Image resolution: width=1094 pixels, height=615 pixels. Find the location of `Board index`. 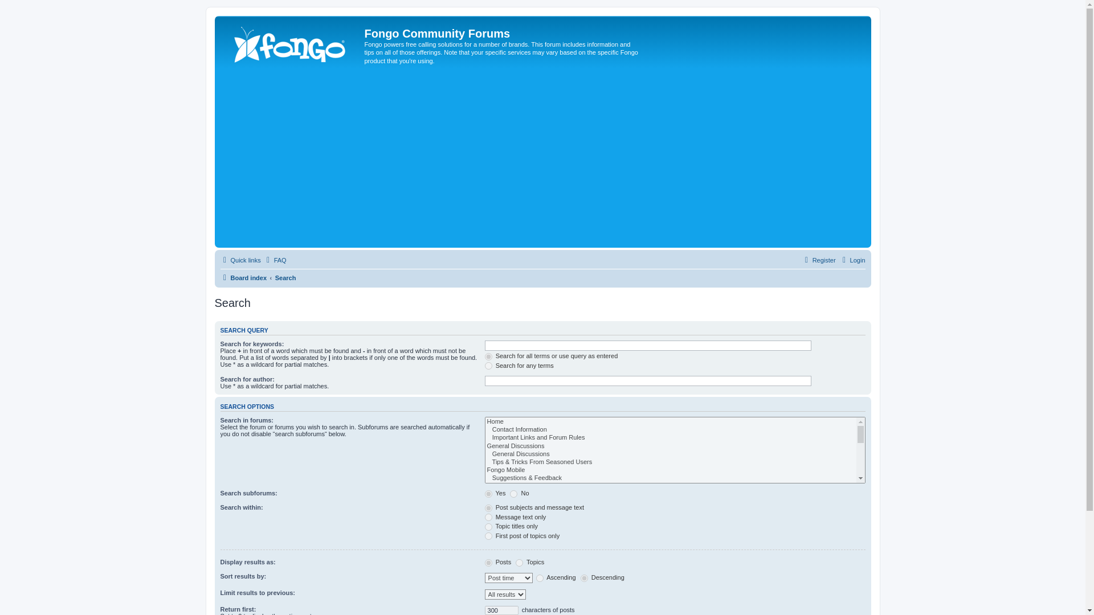

Board index is located at coordinates (243, 278).